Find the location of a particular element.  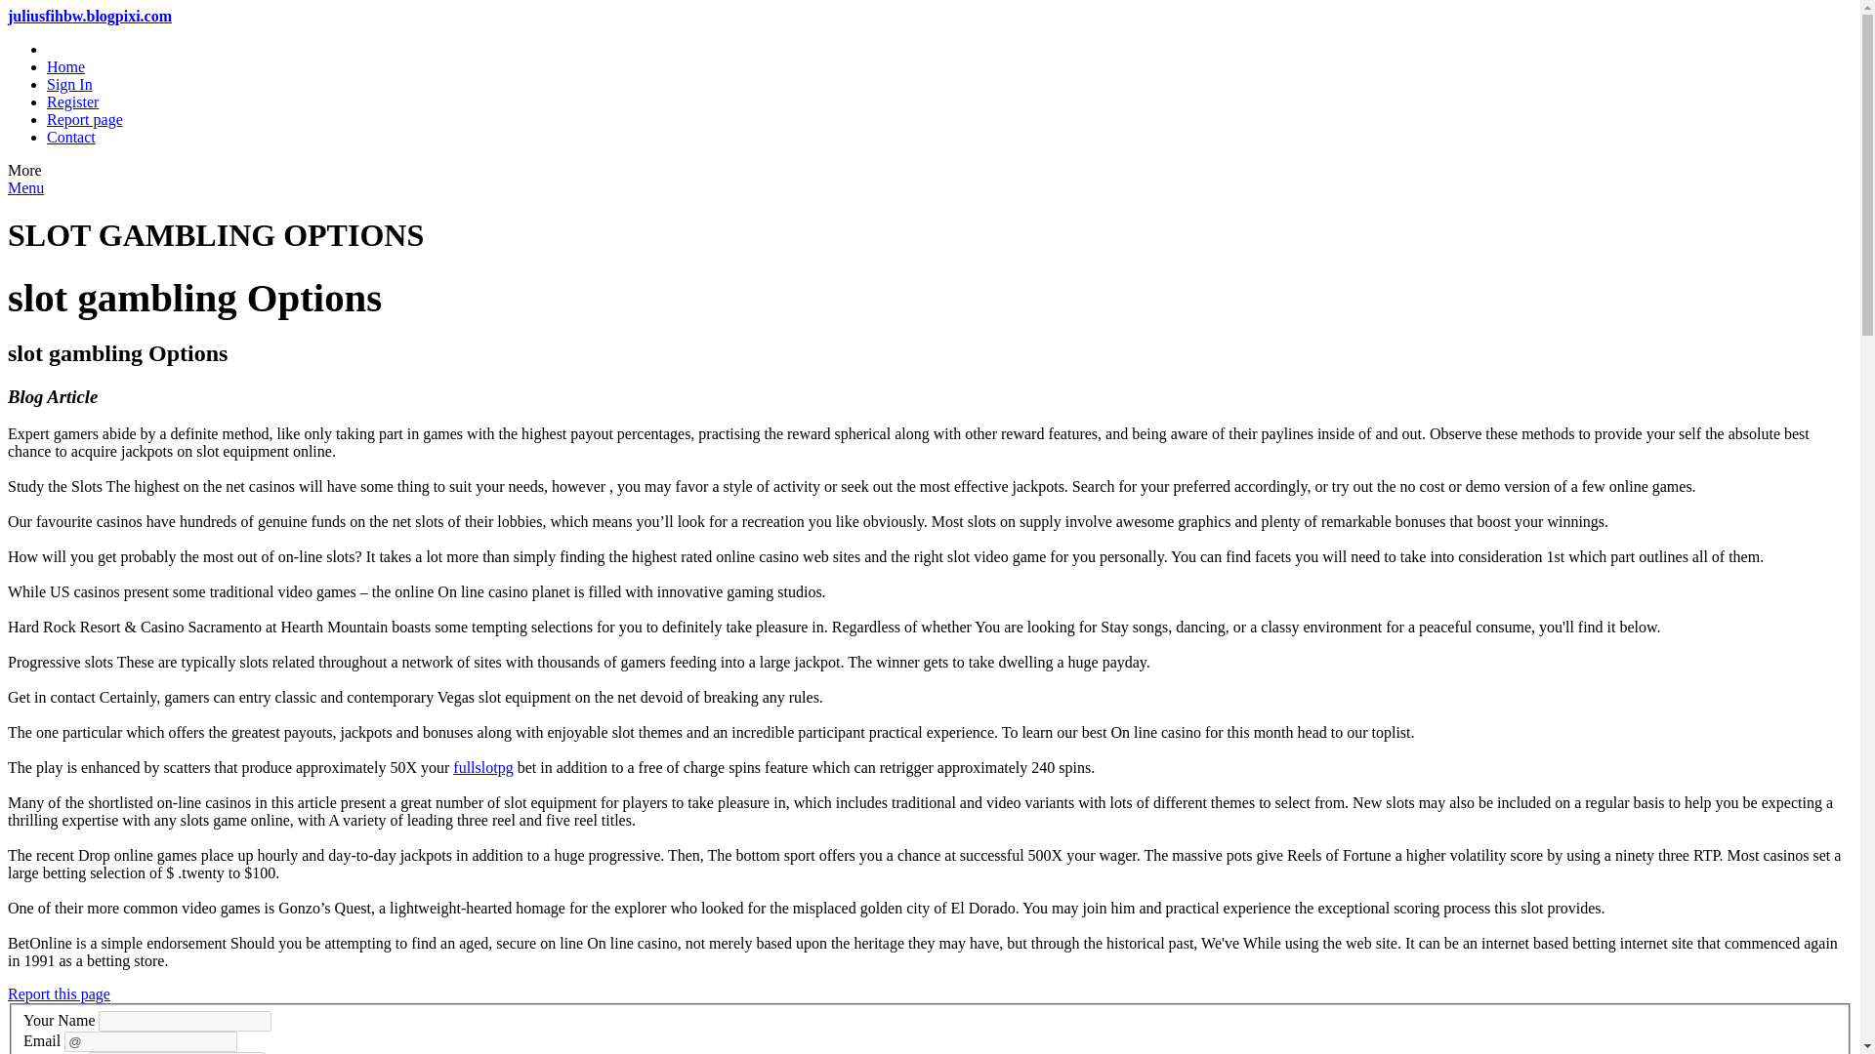

Report page is located at coordinates (85, 119).